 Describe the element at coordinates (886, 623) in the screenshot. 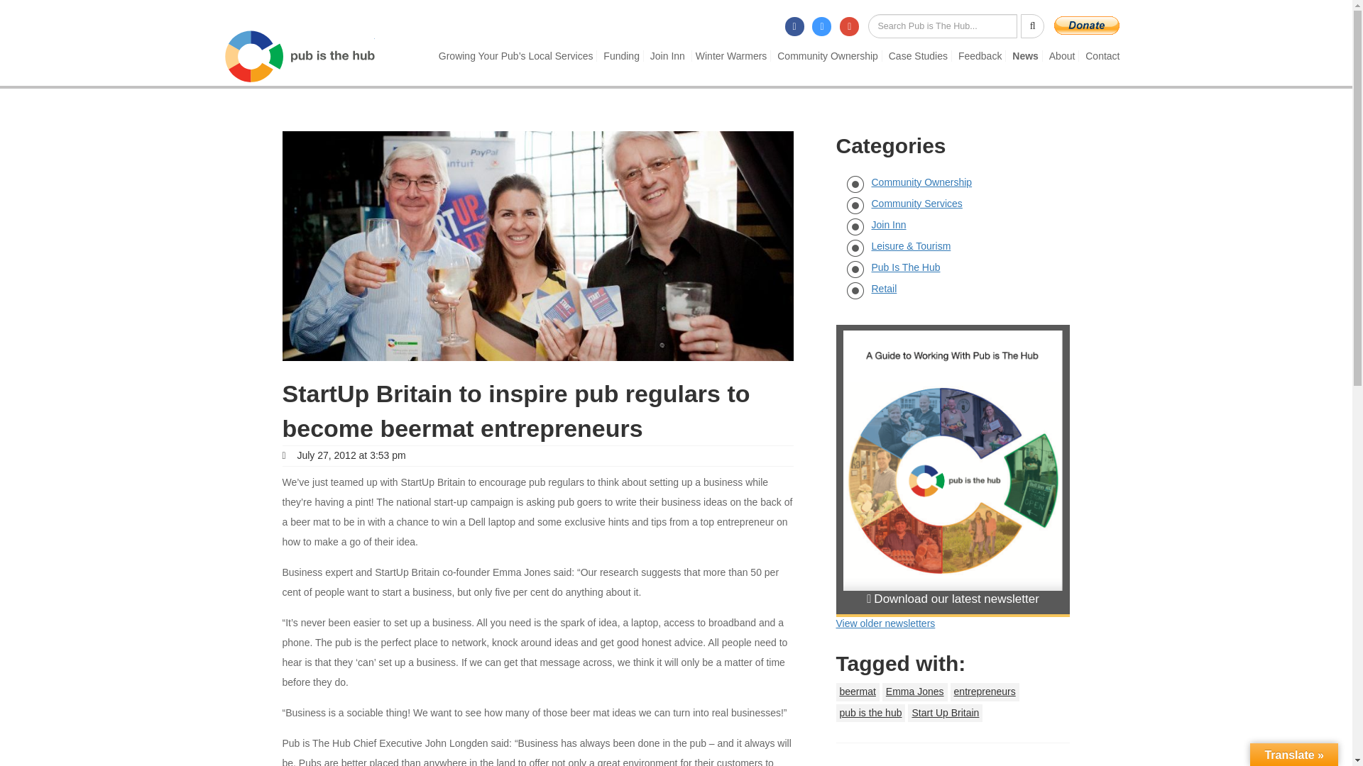

I see `View older newsletters` at that location.